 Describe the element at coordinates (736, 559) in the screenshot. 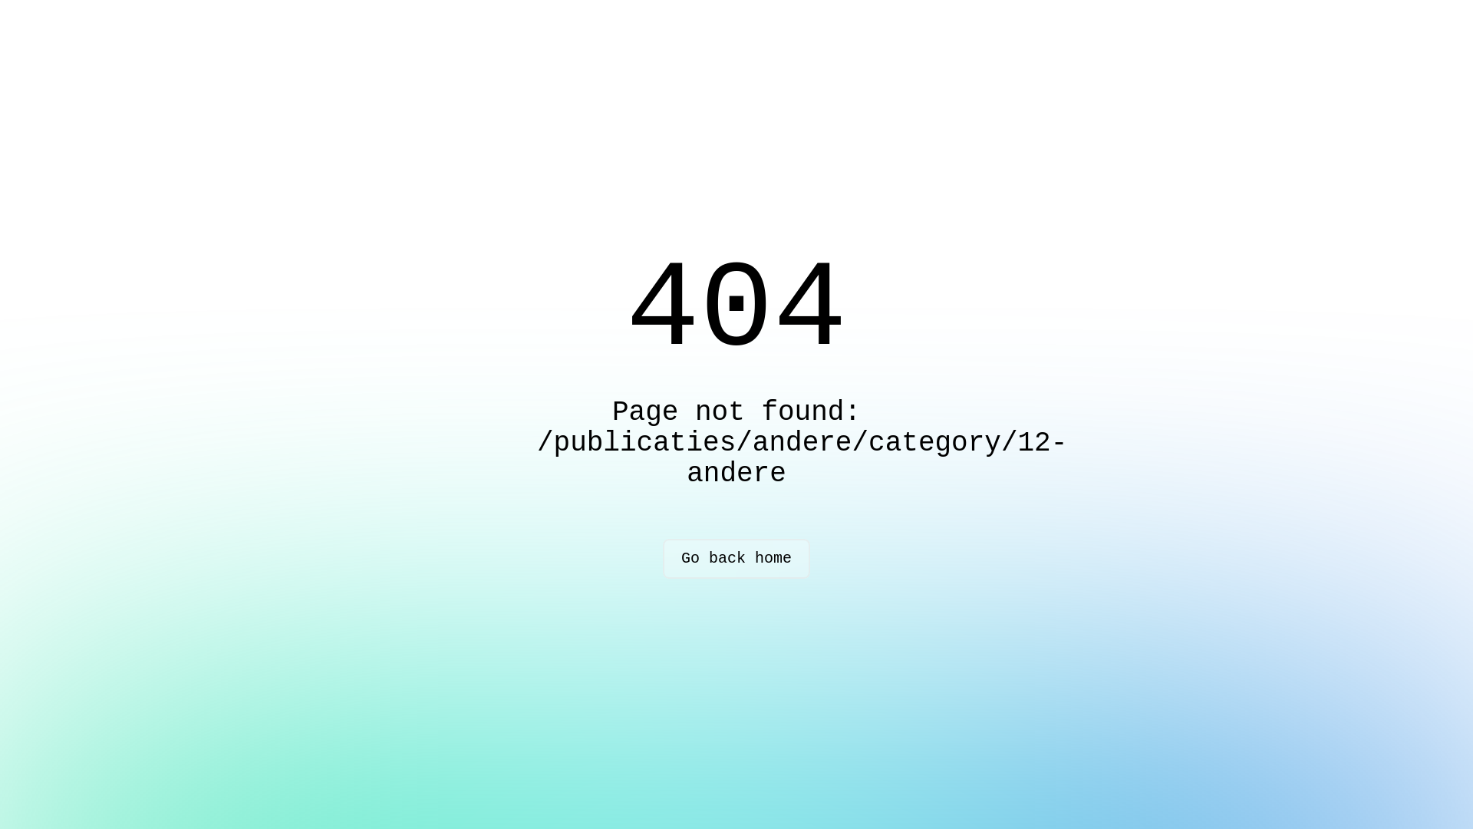

I see `Go back home` at that location.